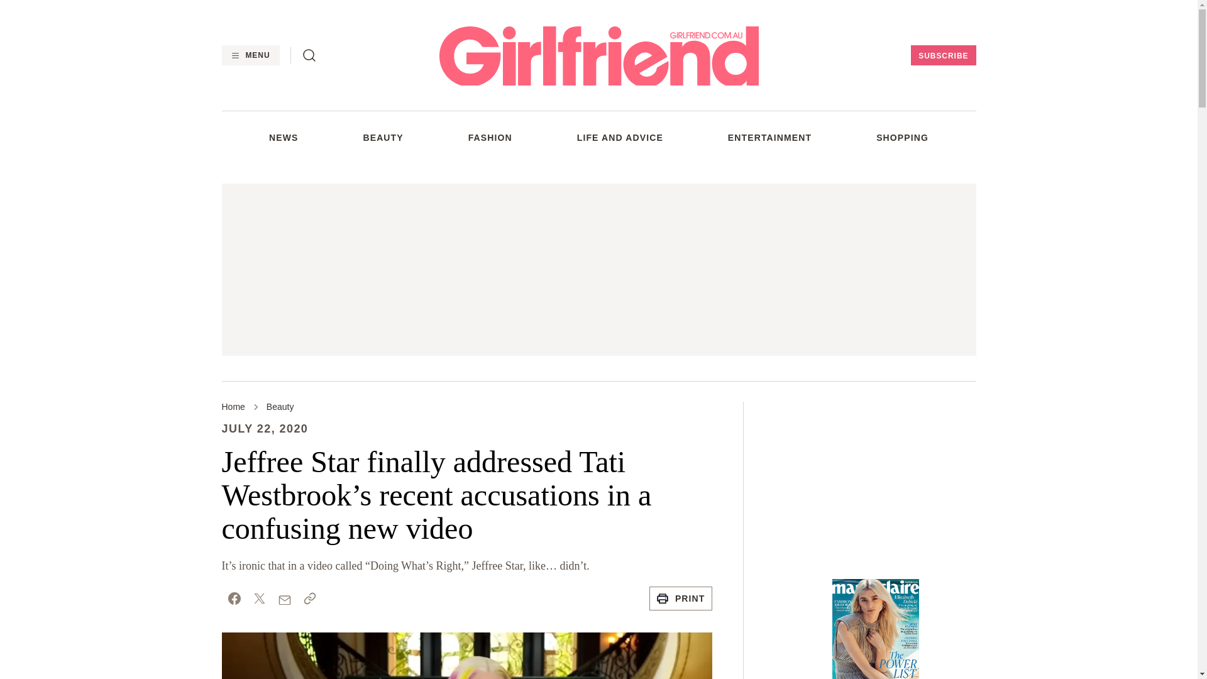 Image resolution: width=1207 pixels, height=679 pixels. What do you see at coordinates (901, 137) in the screenshot?
I see `SHOPPING` at bounding box center [901, 137].